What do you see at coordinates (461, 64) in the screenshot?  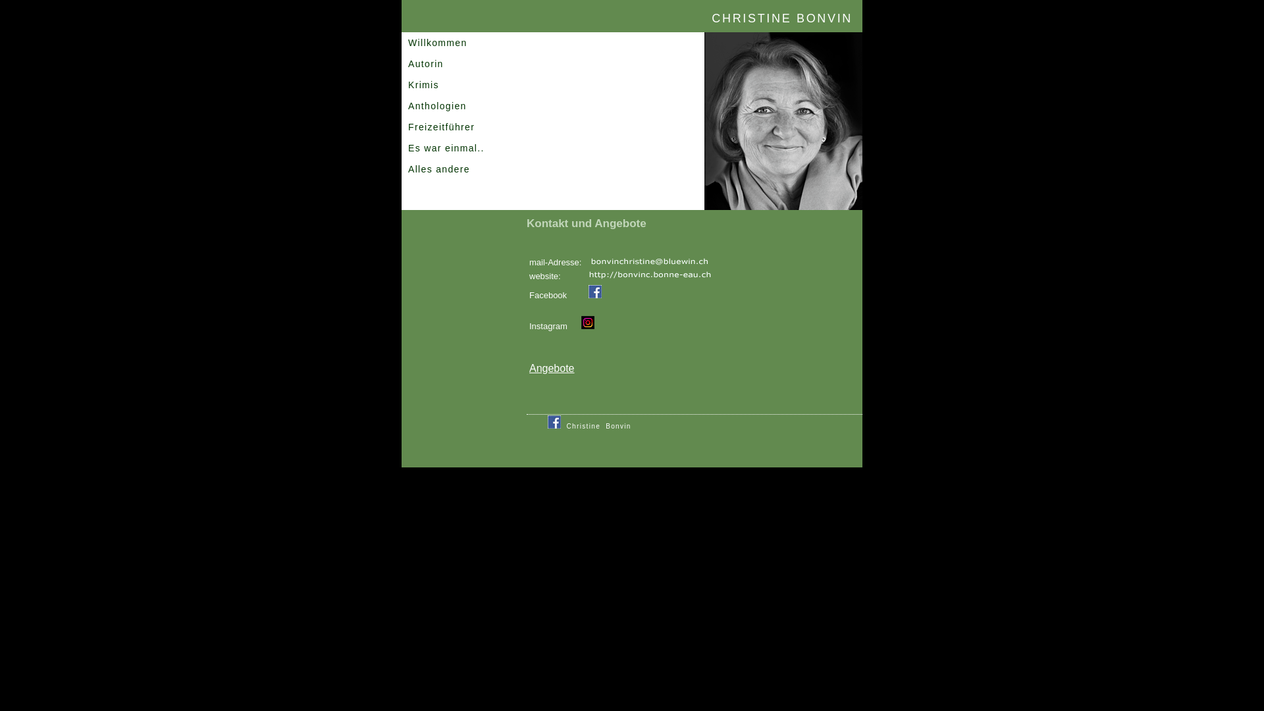 I see `Autorin` at bounding box center [461, 64].